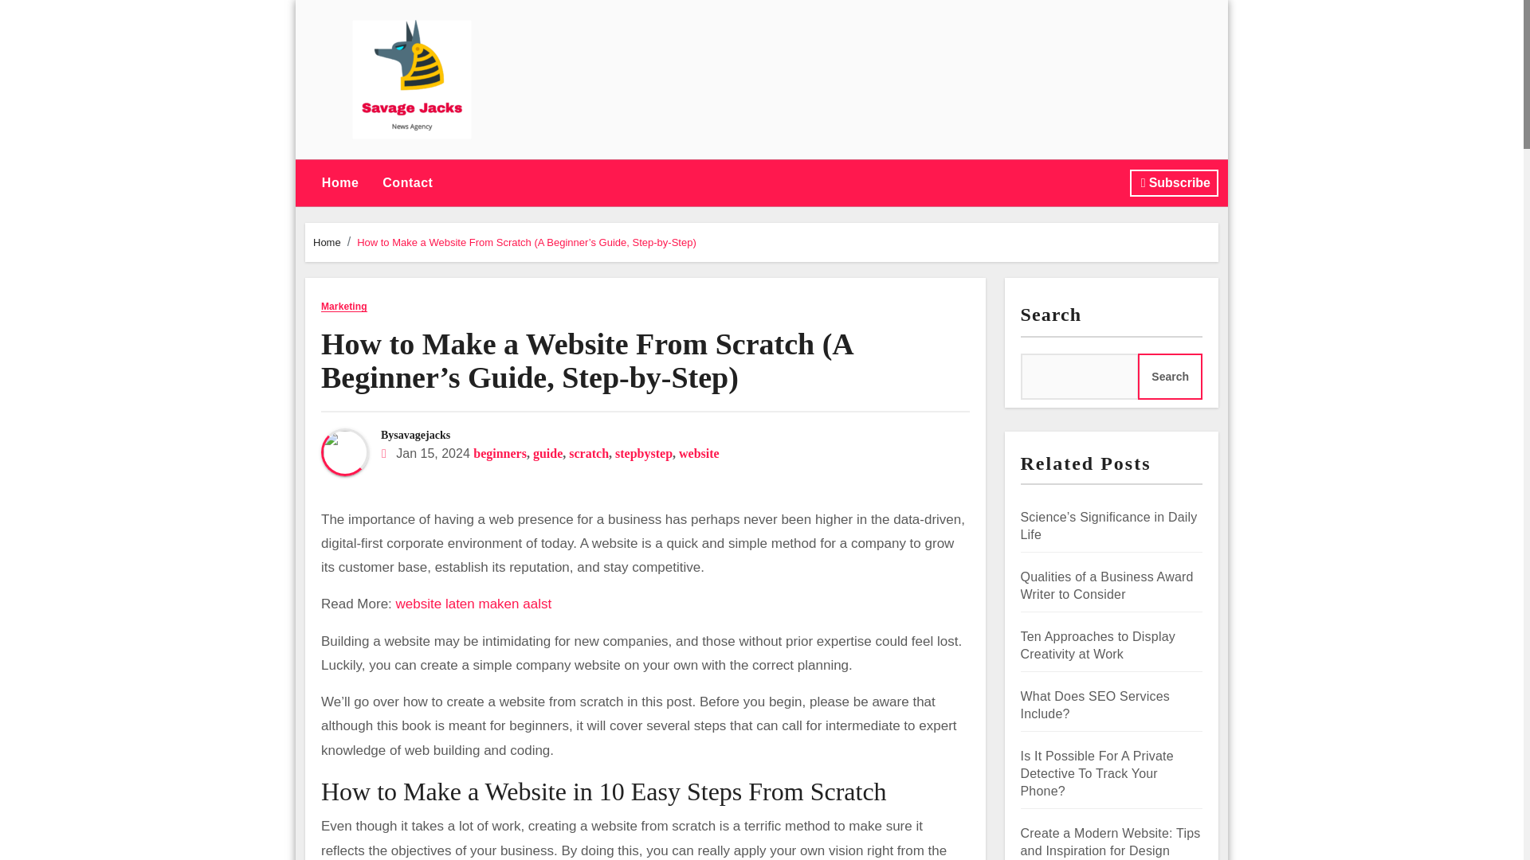 This screenshot has width=1530, height=860. What do you see at coordinates (644, 452) in the screenshot?
I see `stepbystep` at bounding box center [644, 452].